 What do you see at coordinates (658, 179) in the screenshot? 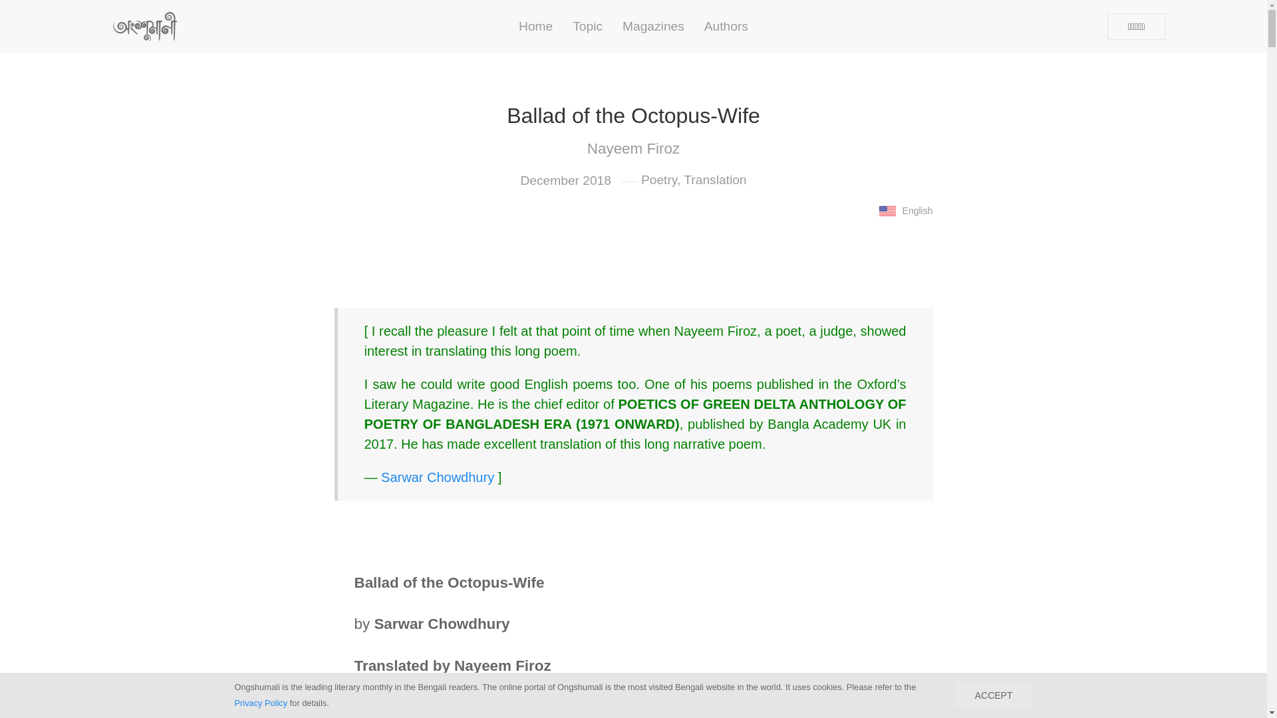
I see `Poetry` at bounding box center [658, 179].